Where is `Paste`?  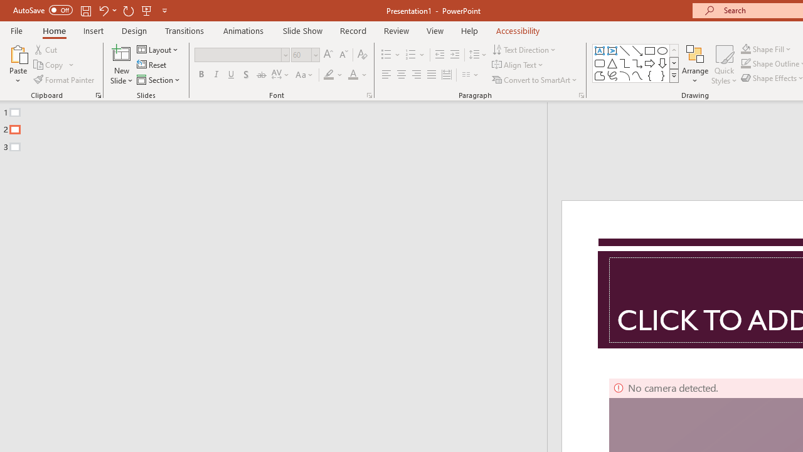
Paste is located at coordinates (18, 64).